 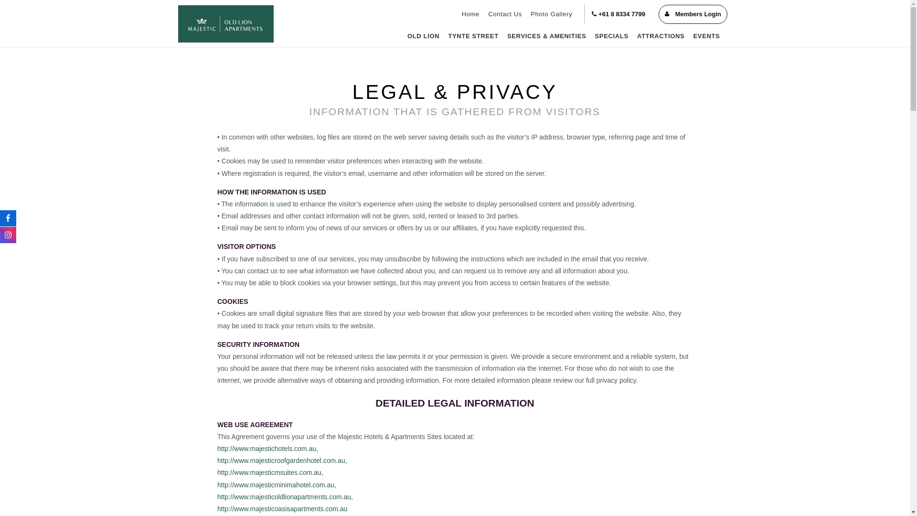 I want to click on http://www.majesticmsuites.com.au,, so click(x=270, y=473).